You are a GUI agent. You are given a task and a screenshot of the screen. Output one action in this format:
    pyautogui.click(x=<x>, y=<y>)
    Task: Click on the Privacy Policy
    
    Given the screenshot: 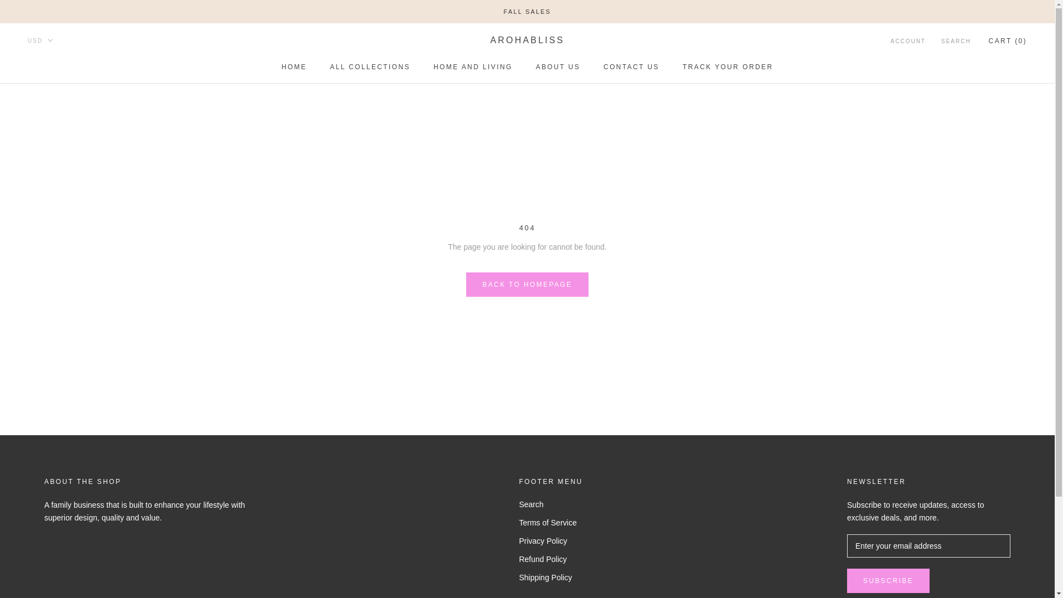 What is the action you would take?
    pyautogui.click(x=908, y=42)
    